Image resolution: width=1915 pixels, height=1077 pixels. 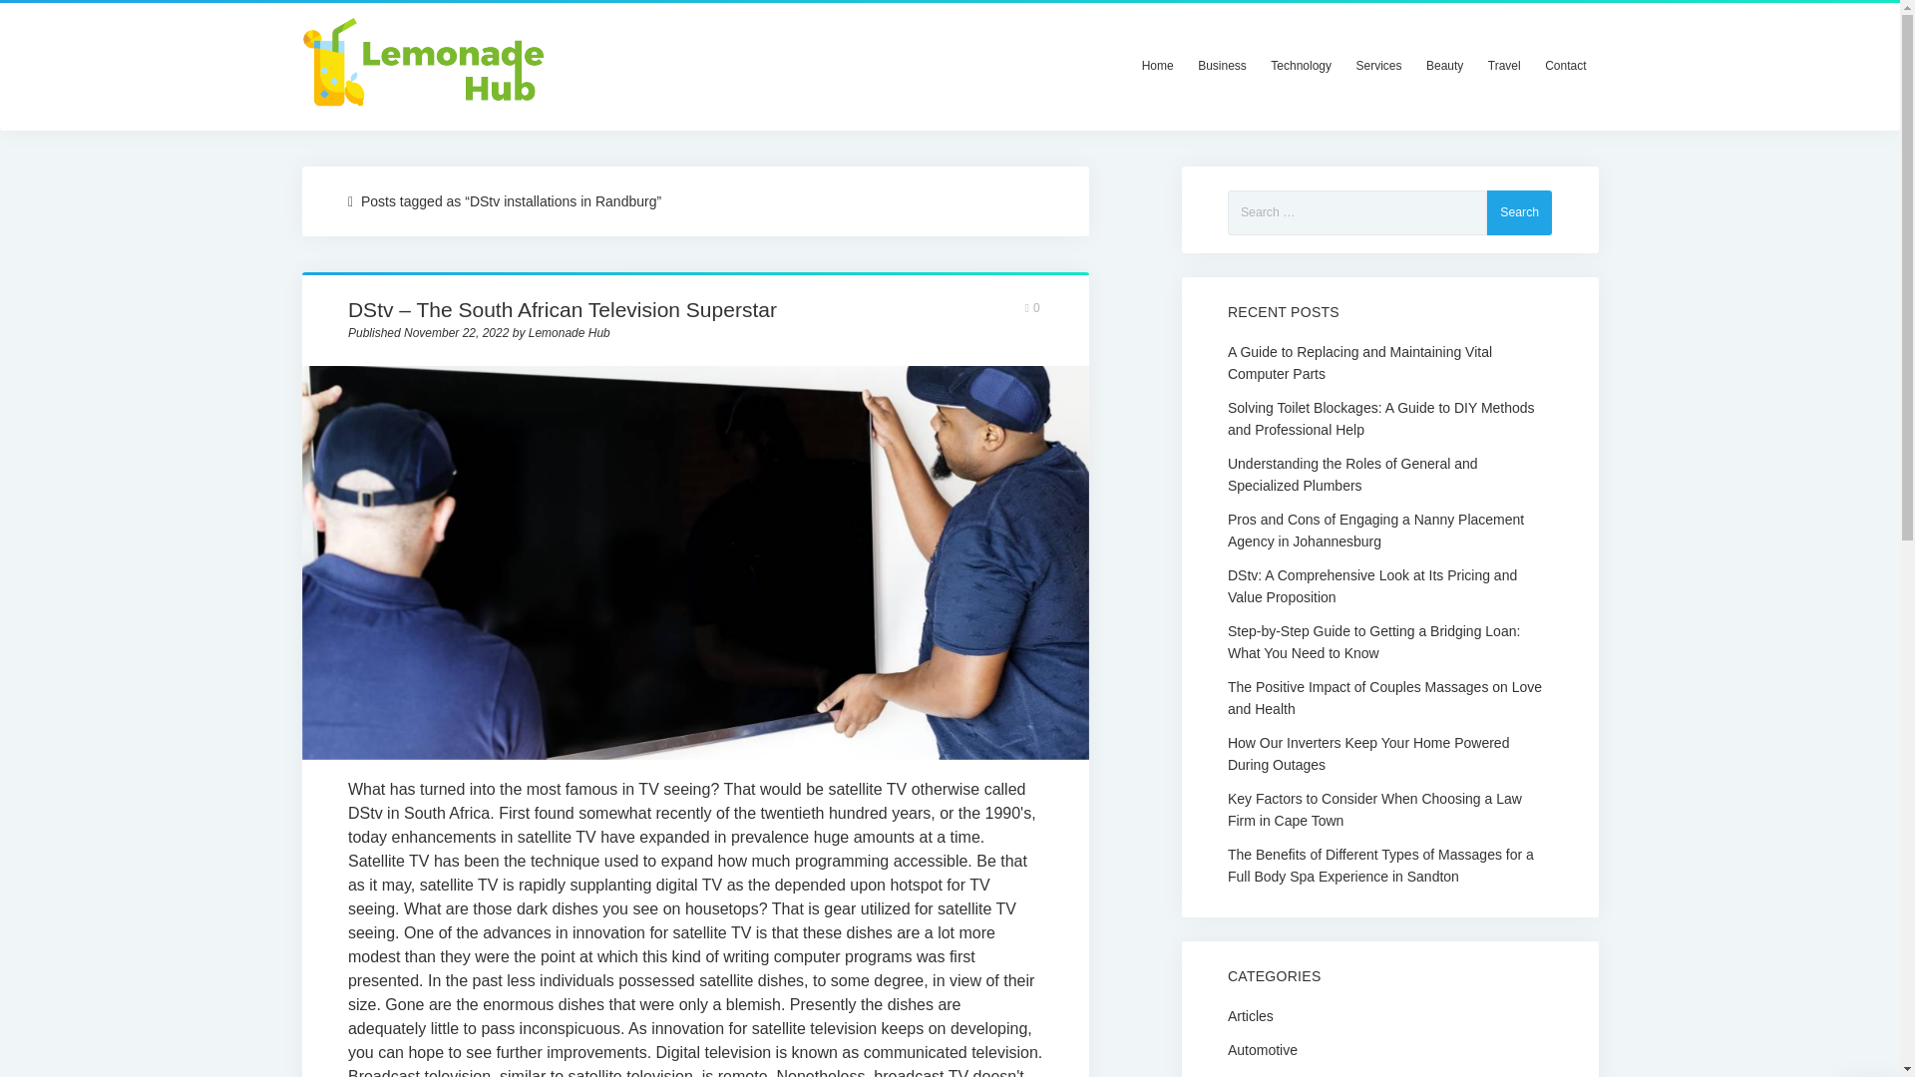 I want to click on Business, so click(x=1221, y=66).